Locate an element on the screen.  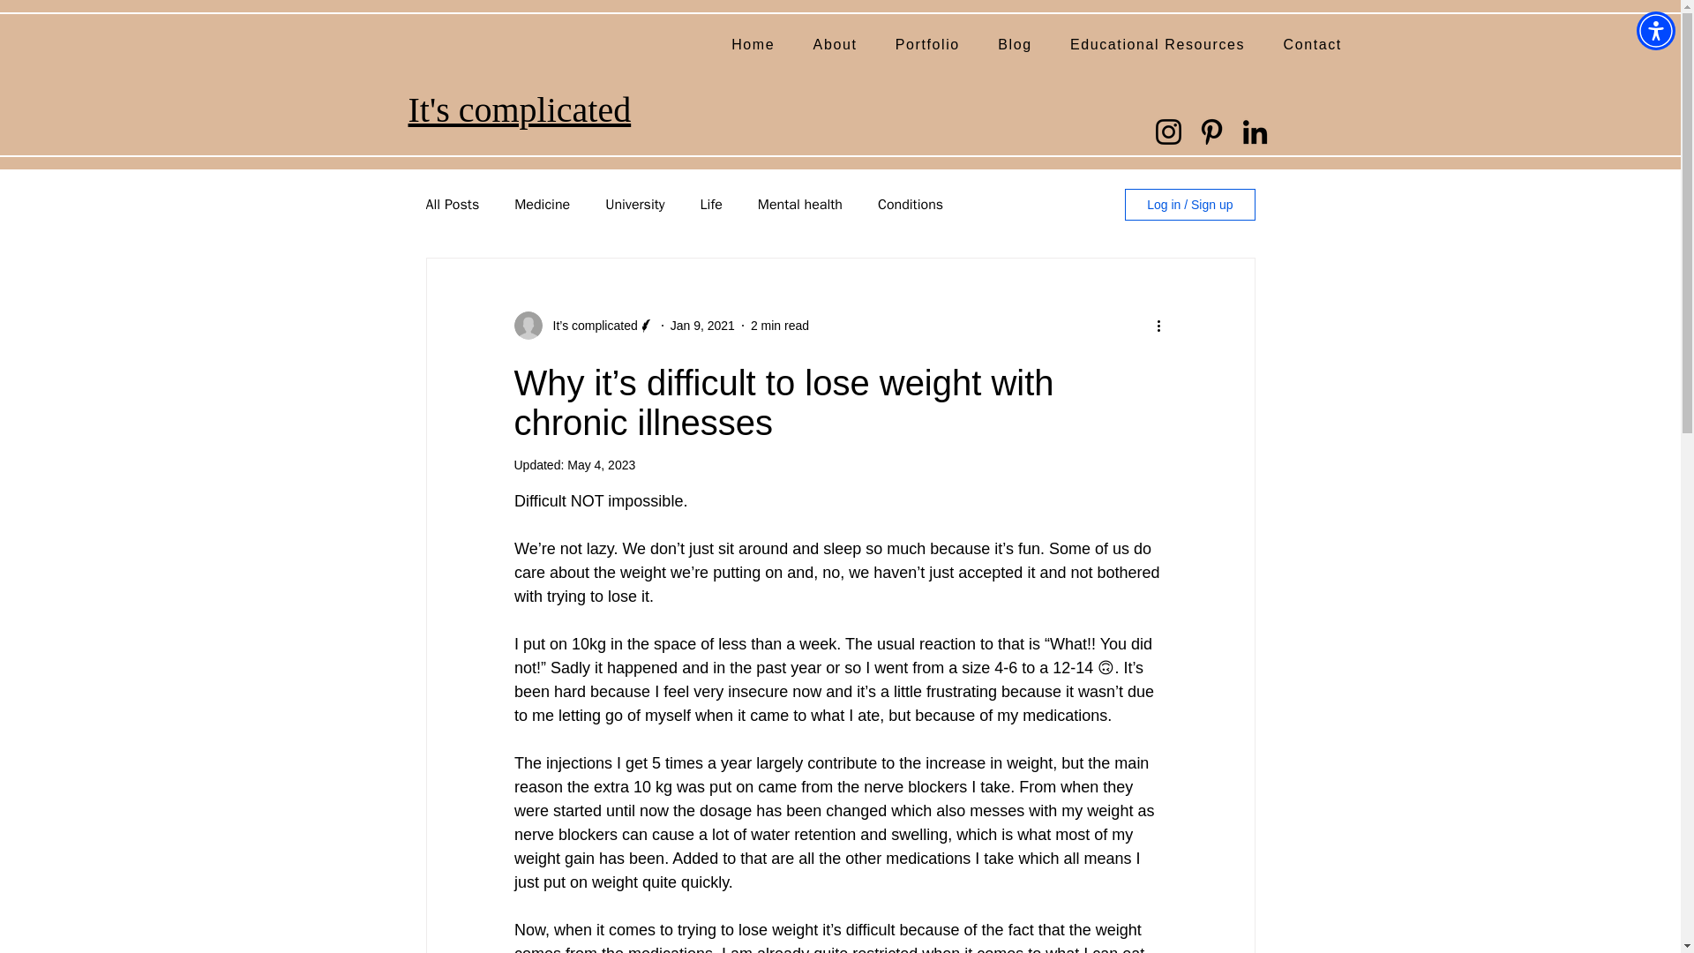
Blog is located at coordinates (1015, 46).